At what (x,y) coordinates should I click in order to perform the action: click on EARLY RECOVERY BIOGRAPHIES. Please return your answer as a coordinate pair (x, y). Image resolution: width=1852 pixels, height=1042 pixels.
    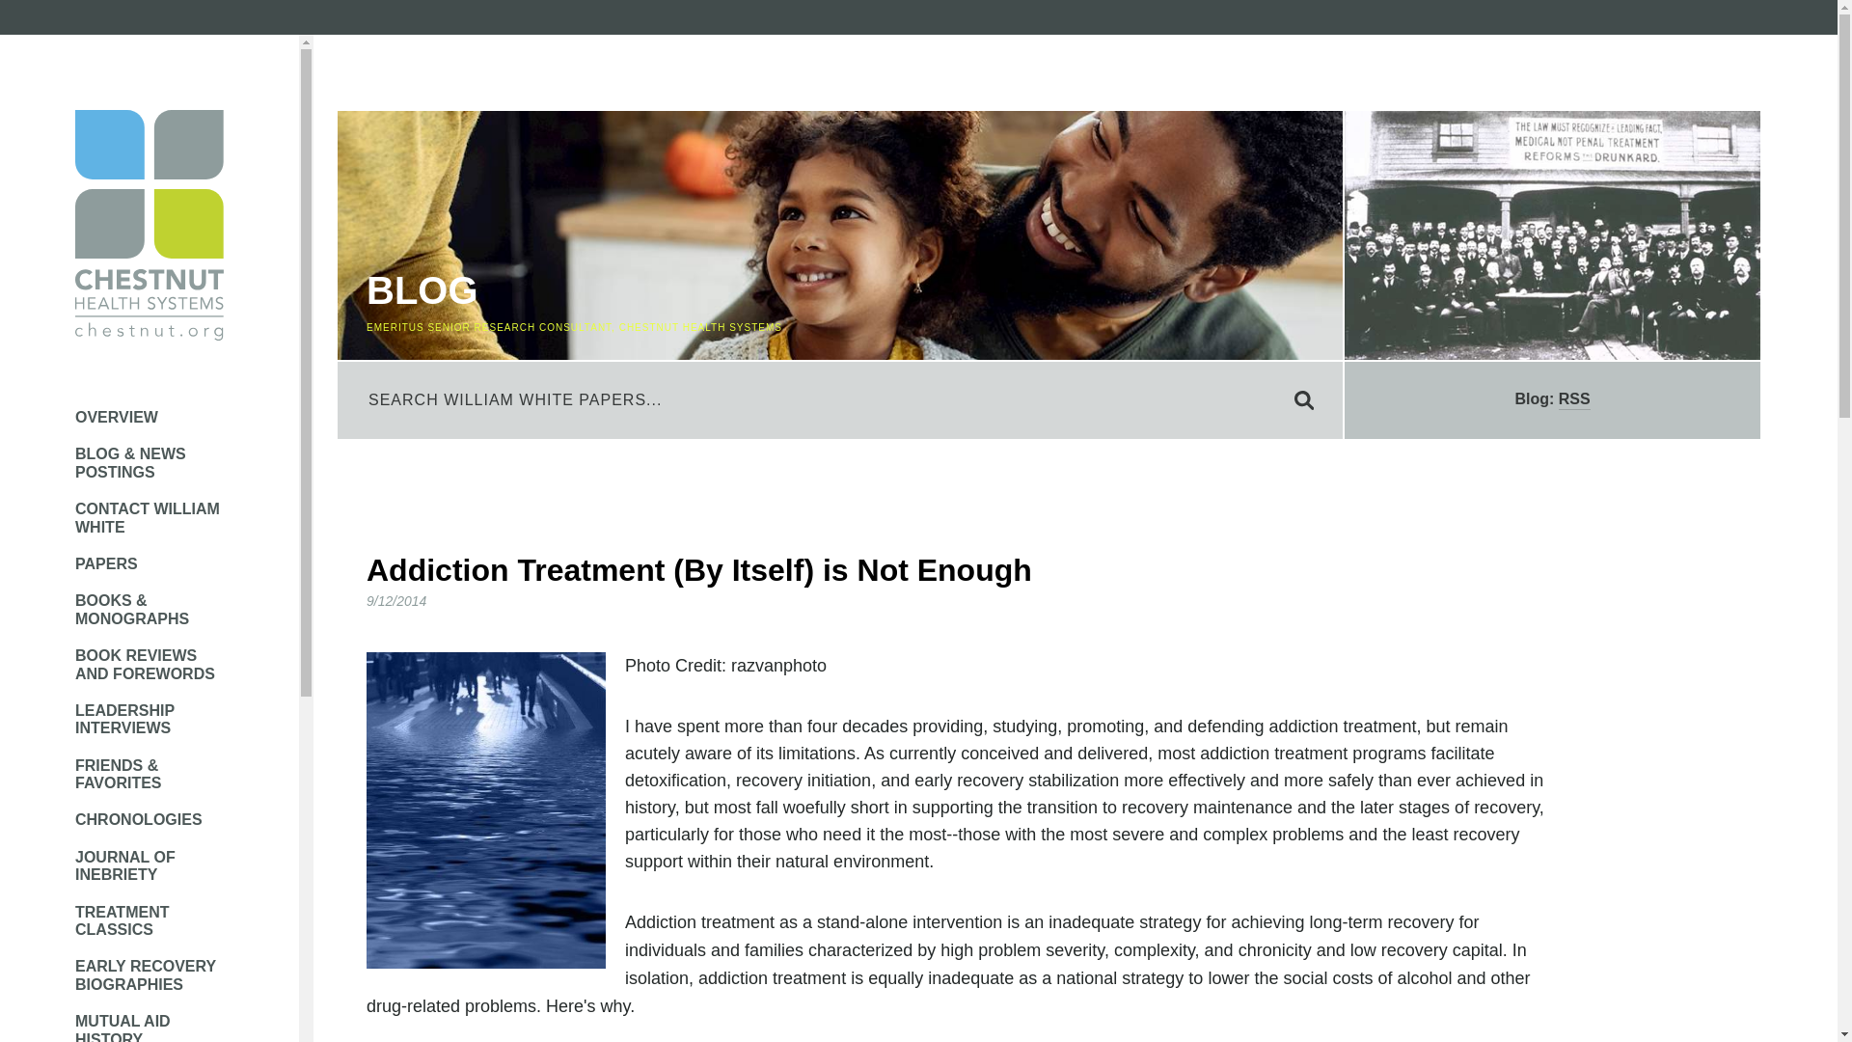
    Looking at the image, I should click on (150, 975).